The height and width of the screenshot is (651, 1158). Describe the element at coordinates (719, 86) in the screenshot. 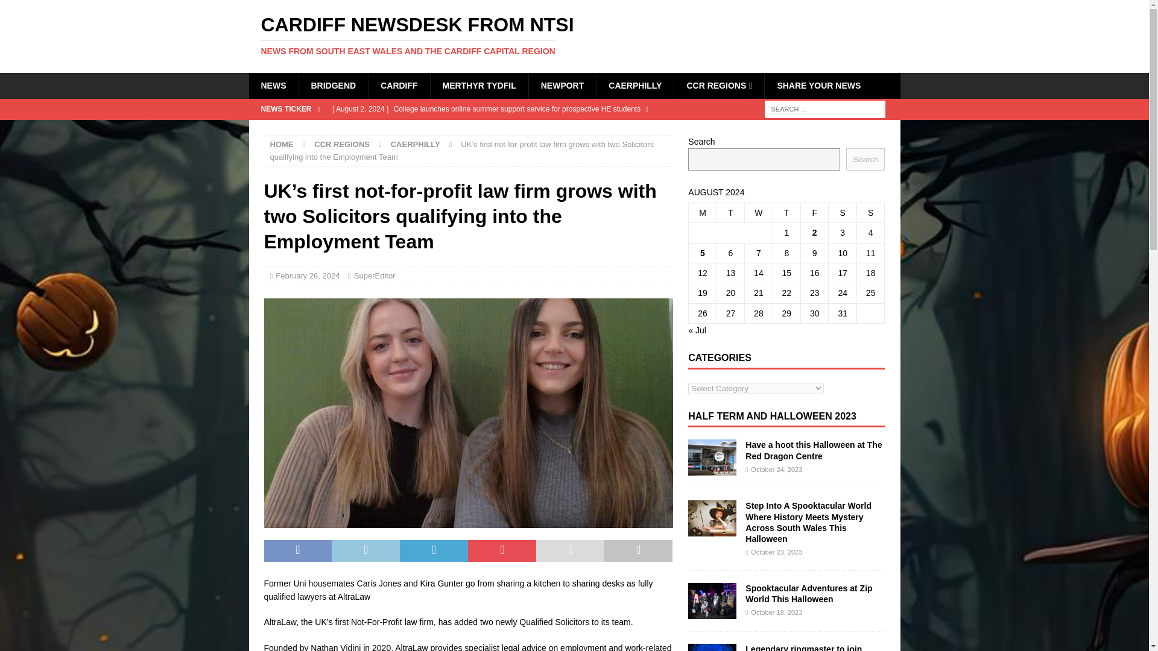

I see `CCR REGIONS` at that location.